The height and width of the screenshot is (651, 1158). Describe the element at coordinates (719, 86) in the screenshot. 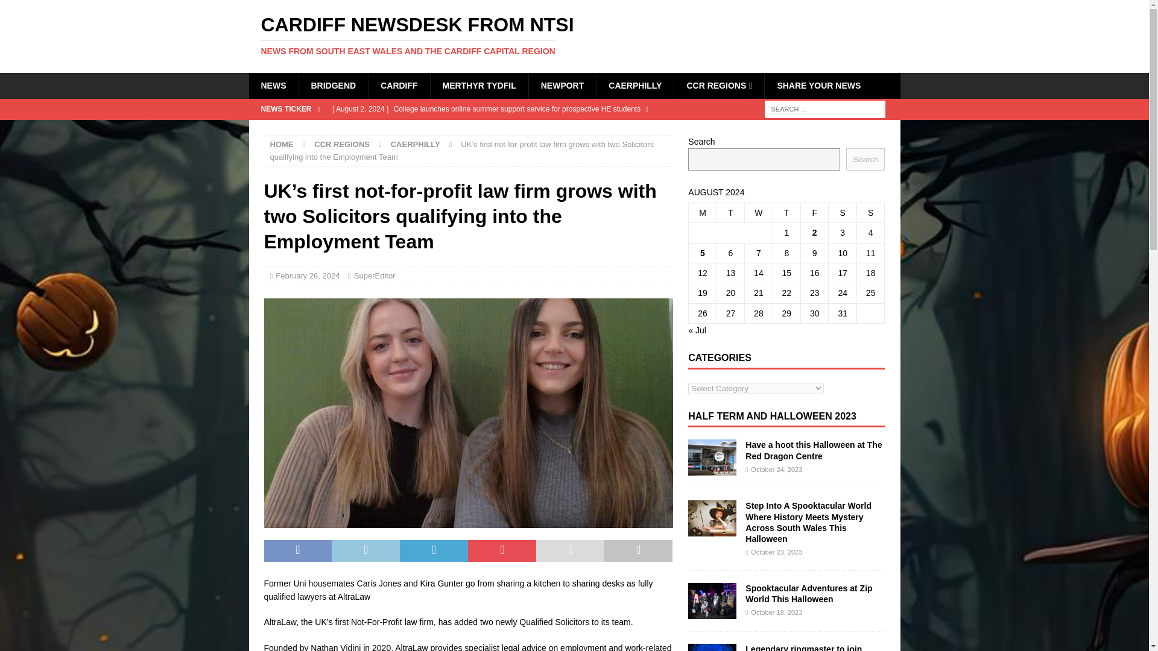

I see `CCR REGIONS` at that location.